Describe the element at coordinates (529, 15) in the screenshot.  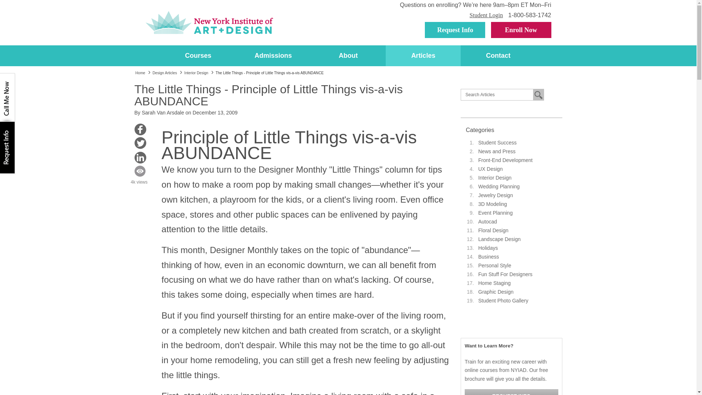
I see `1-800-583-1742` at that location.